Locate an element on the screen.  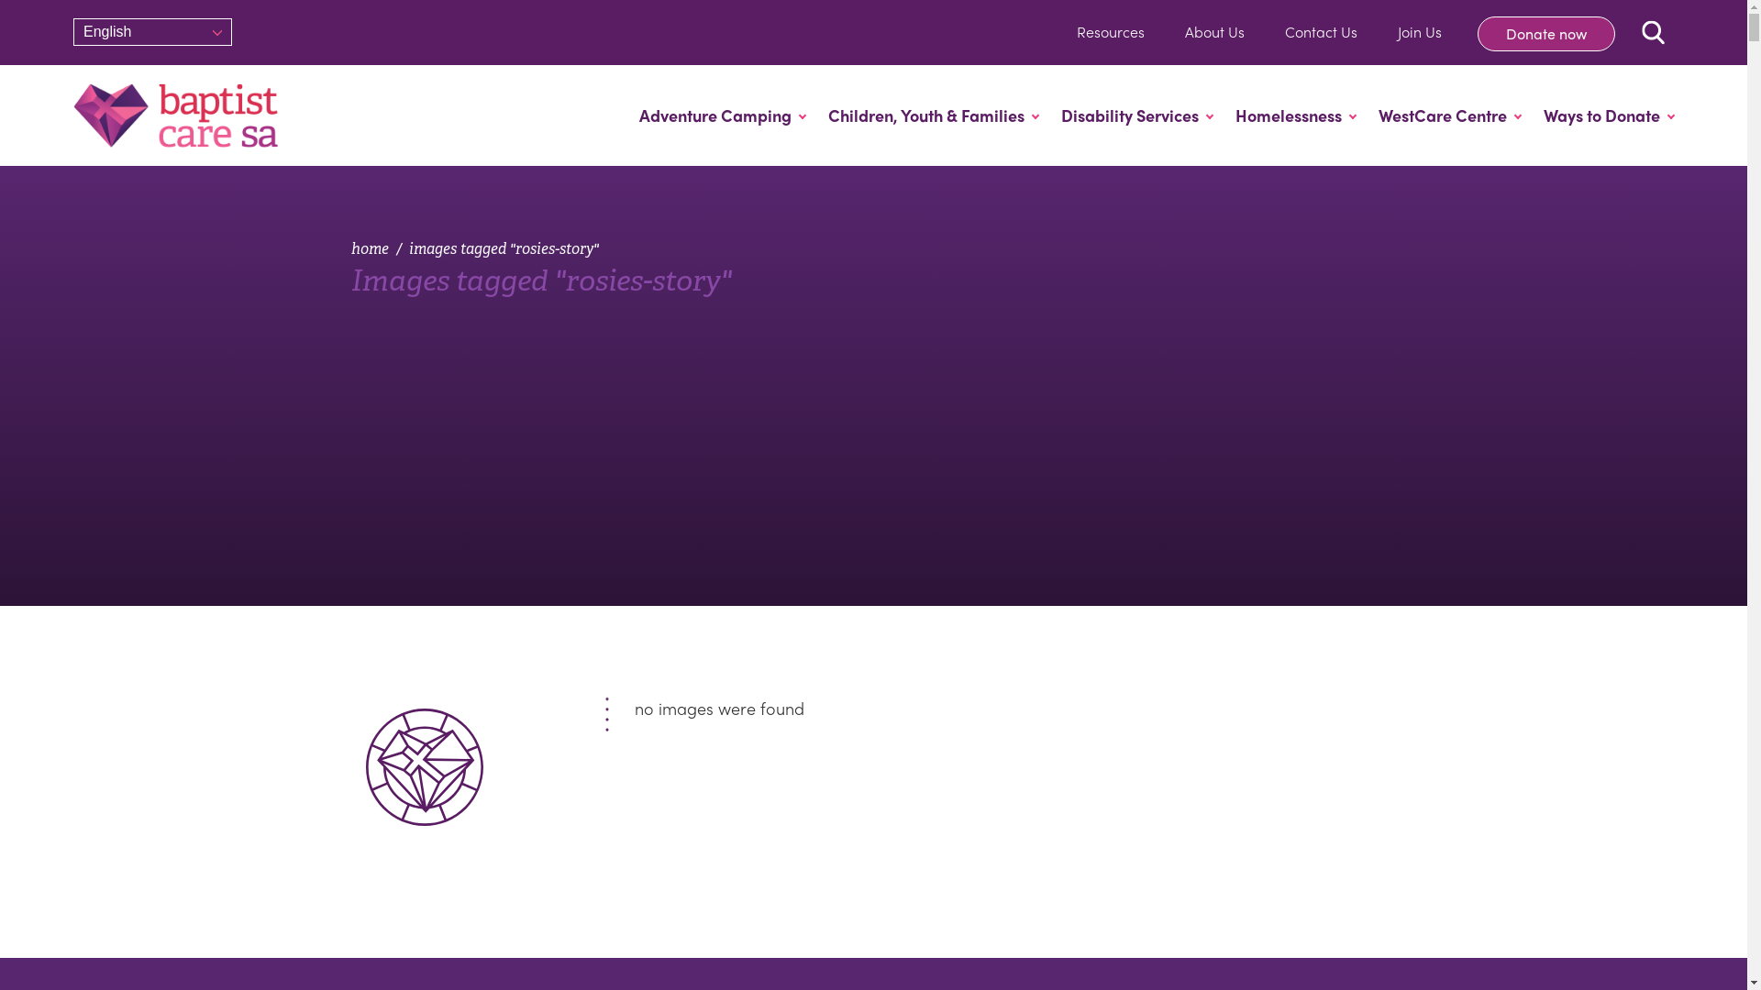
home is located at coordinates (369, 249).